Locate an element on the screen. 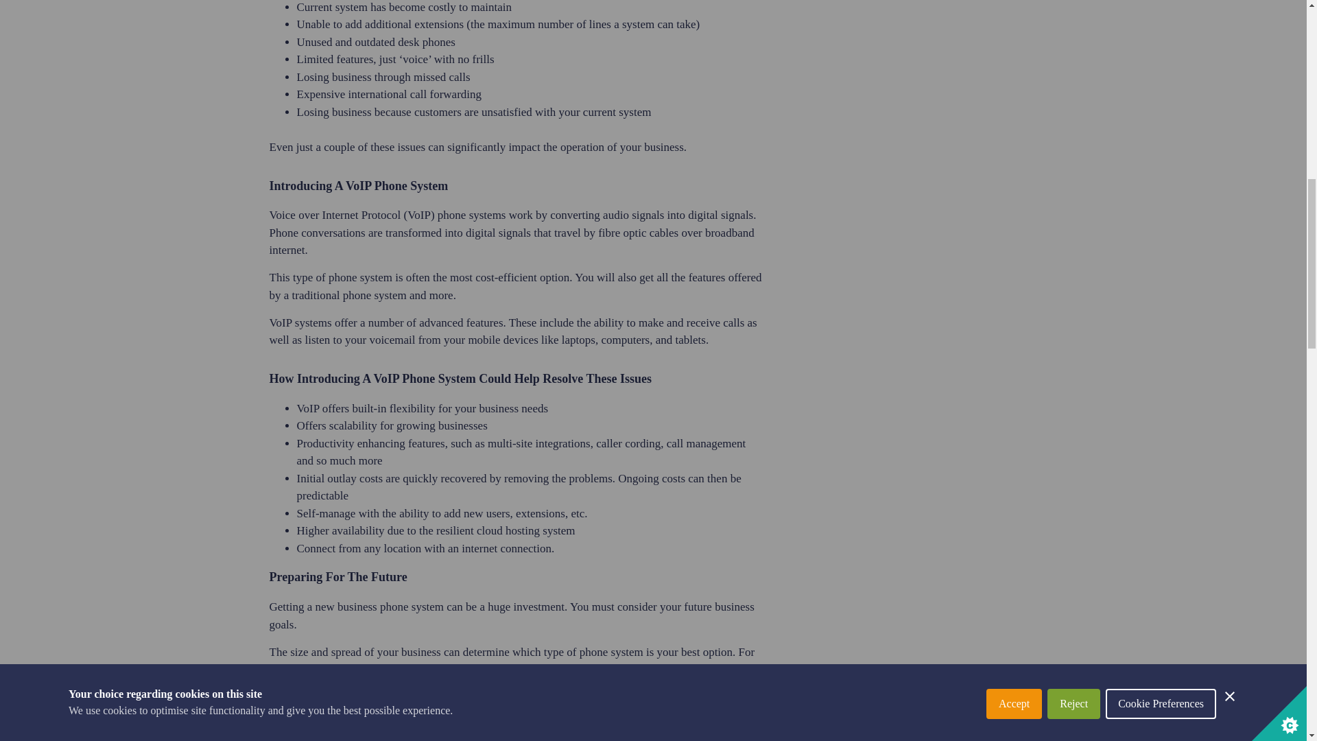  Cookie Preferences is located at coordinates (1161, 11).